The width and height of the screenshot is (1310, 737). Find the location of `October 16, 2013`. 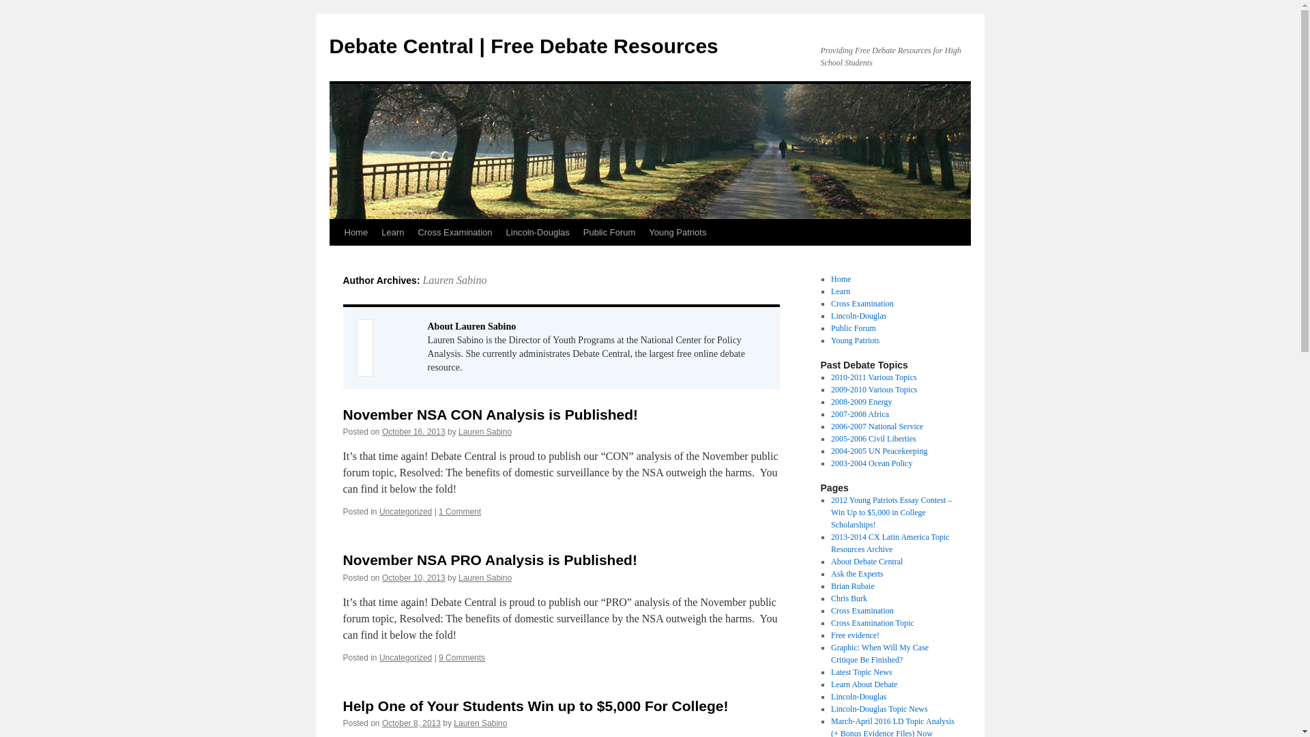

October 16, 2013 is located at coordinates (413, 432).